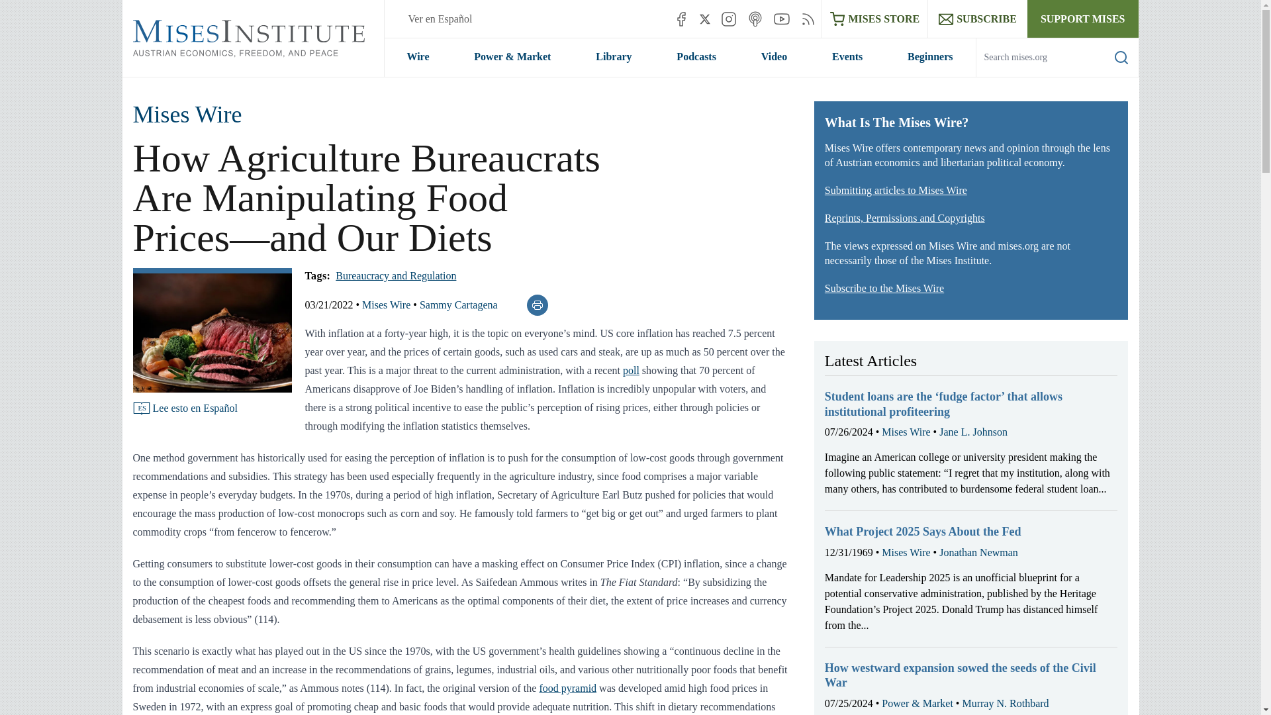 This screenshot has width=1271, height=715. I want to click on Beginners, so click(929, 57).